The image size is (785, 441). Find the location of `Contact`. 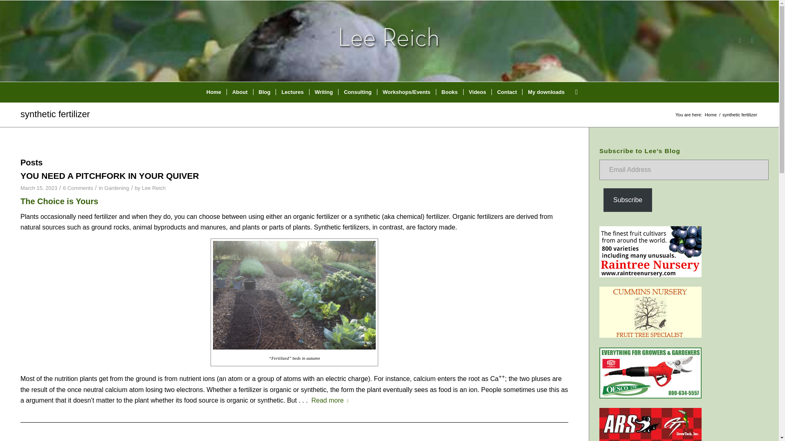

Contact is located at coordinates (506, 92).